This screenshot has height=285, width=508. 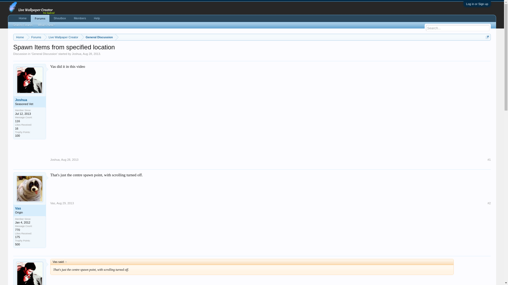 What do you see at coordinates (98, 37) in the screenshot?
I see `General Discussion` at bounding box center [98, 37].